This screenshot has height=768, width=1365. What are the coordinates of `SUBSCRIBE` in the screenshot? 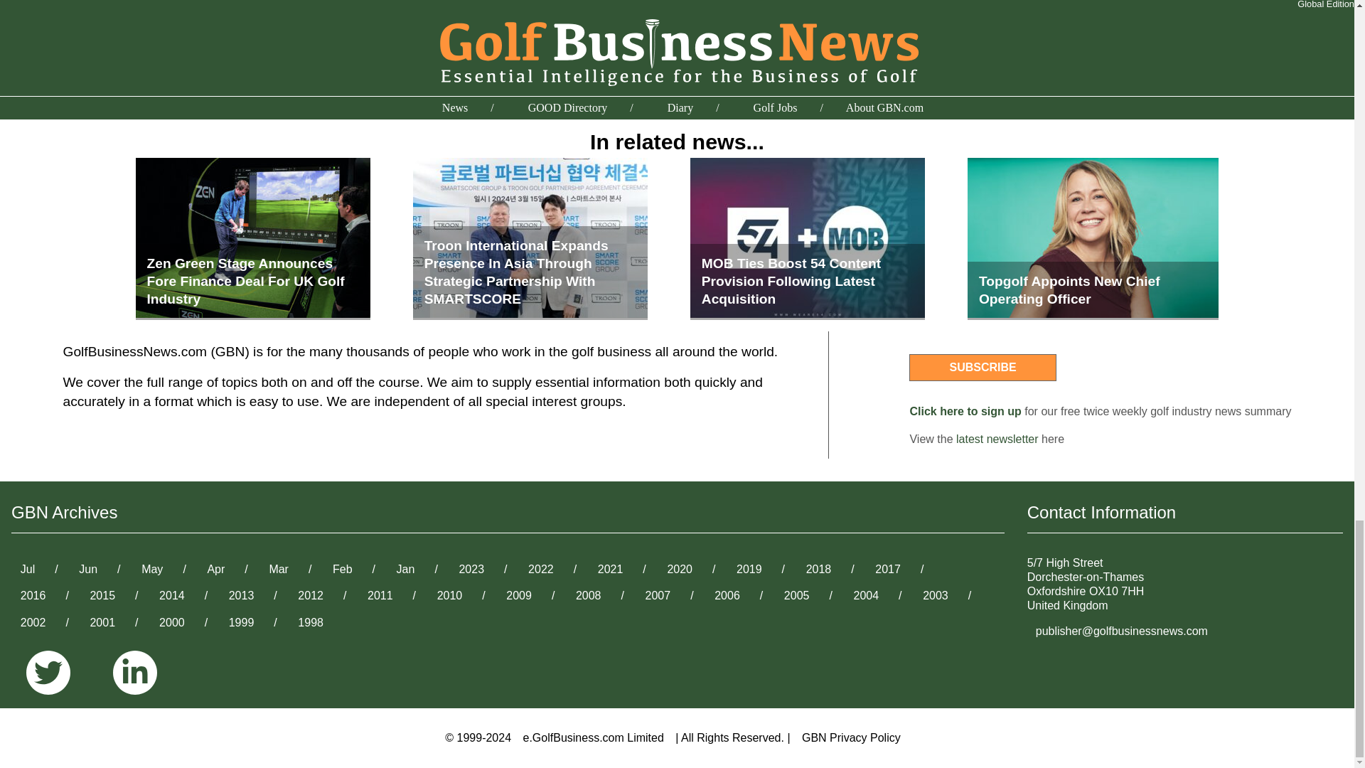 It's located at (982, 367).